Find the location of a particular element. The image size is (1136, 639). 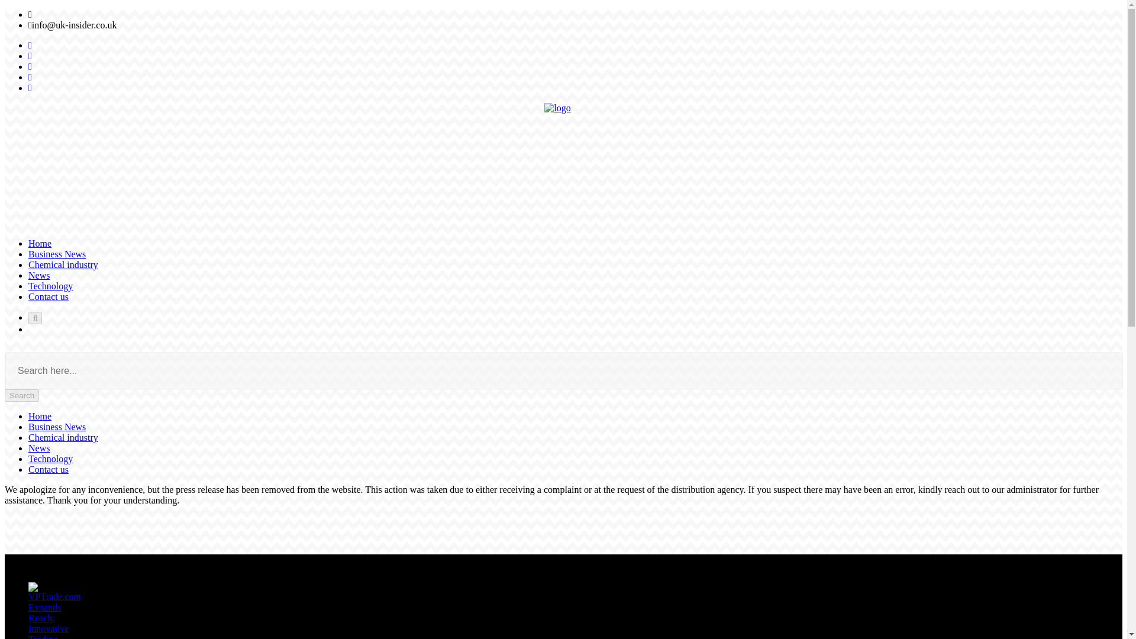

Technology is located at coordinates (50, 286).